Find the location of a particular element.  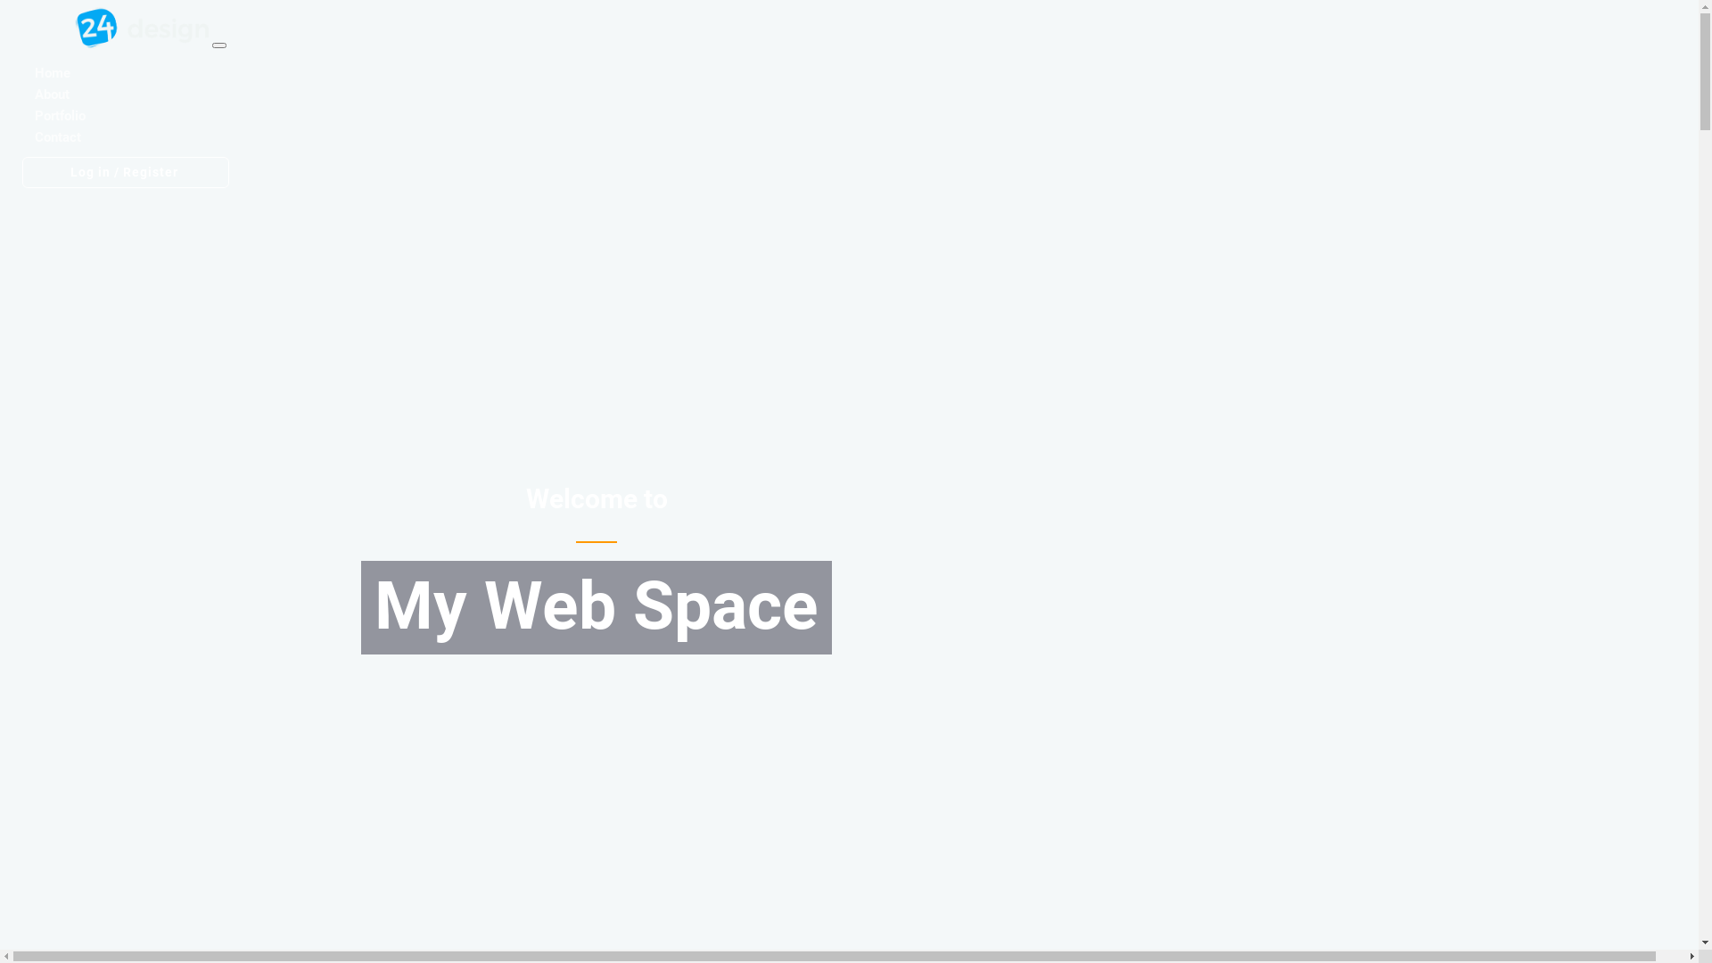

  Log in / Register is located at coordinates (125, 173).